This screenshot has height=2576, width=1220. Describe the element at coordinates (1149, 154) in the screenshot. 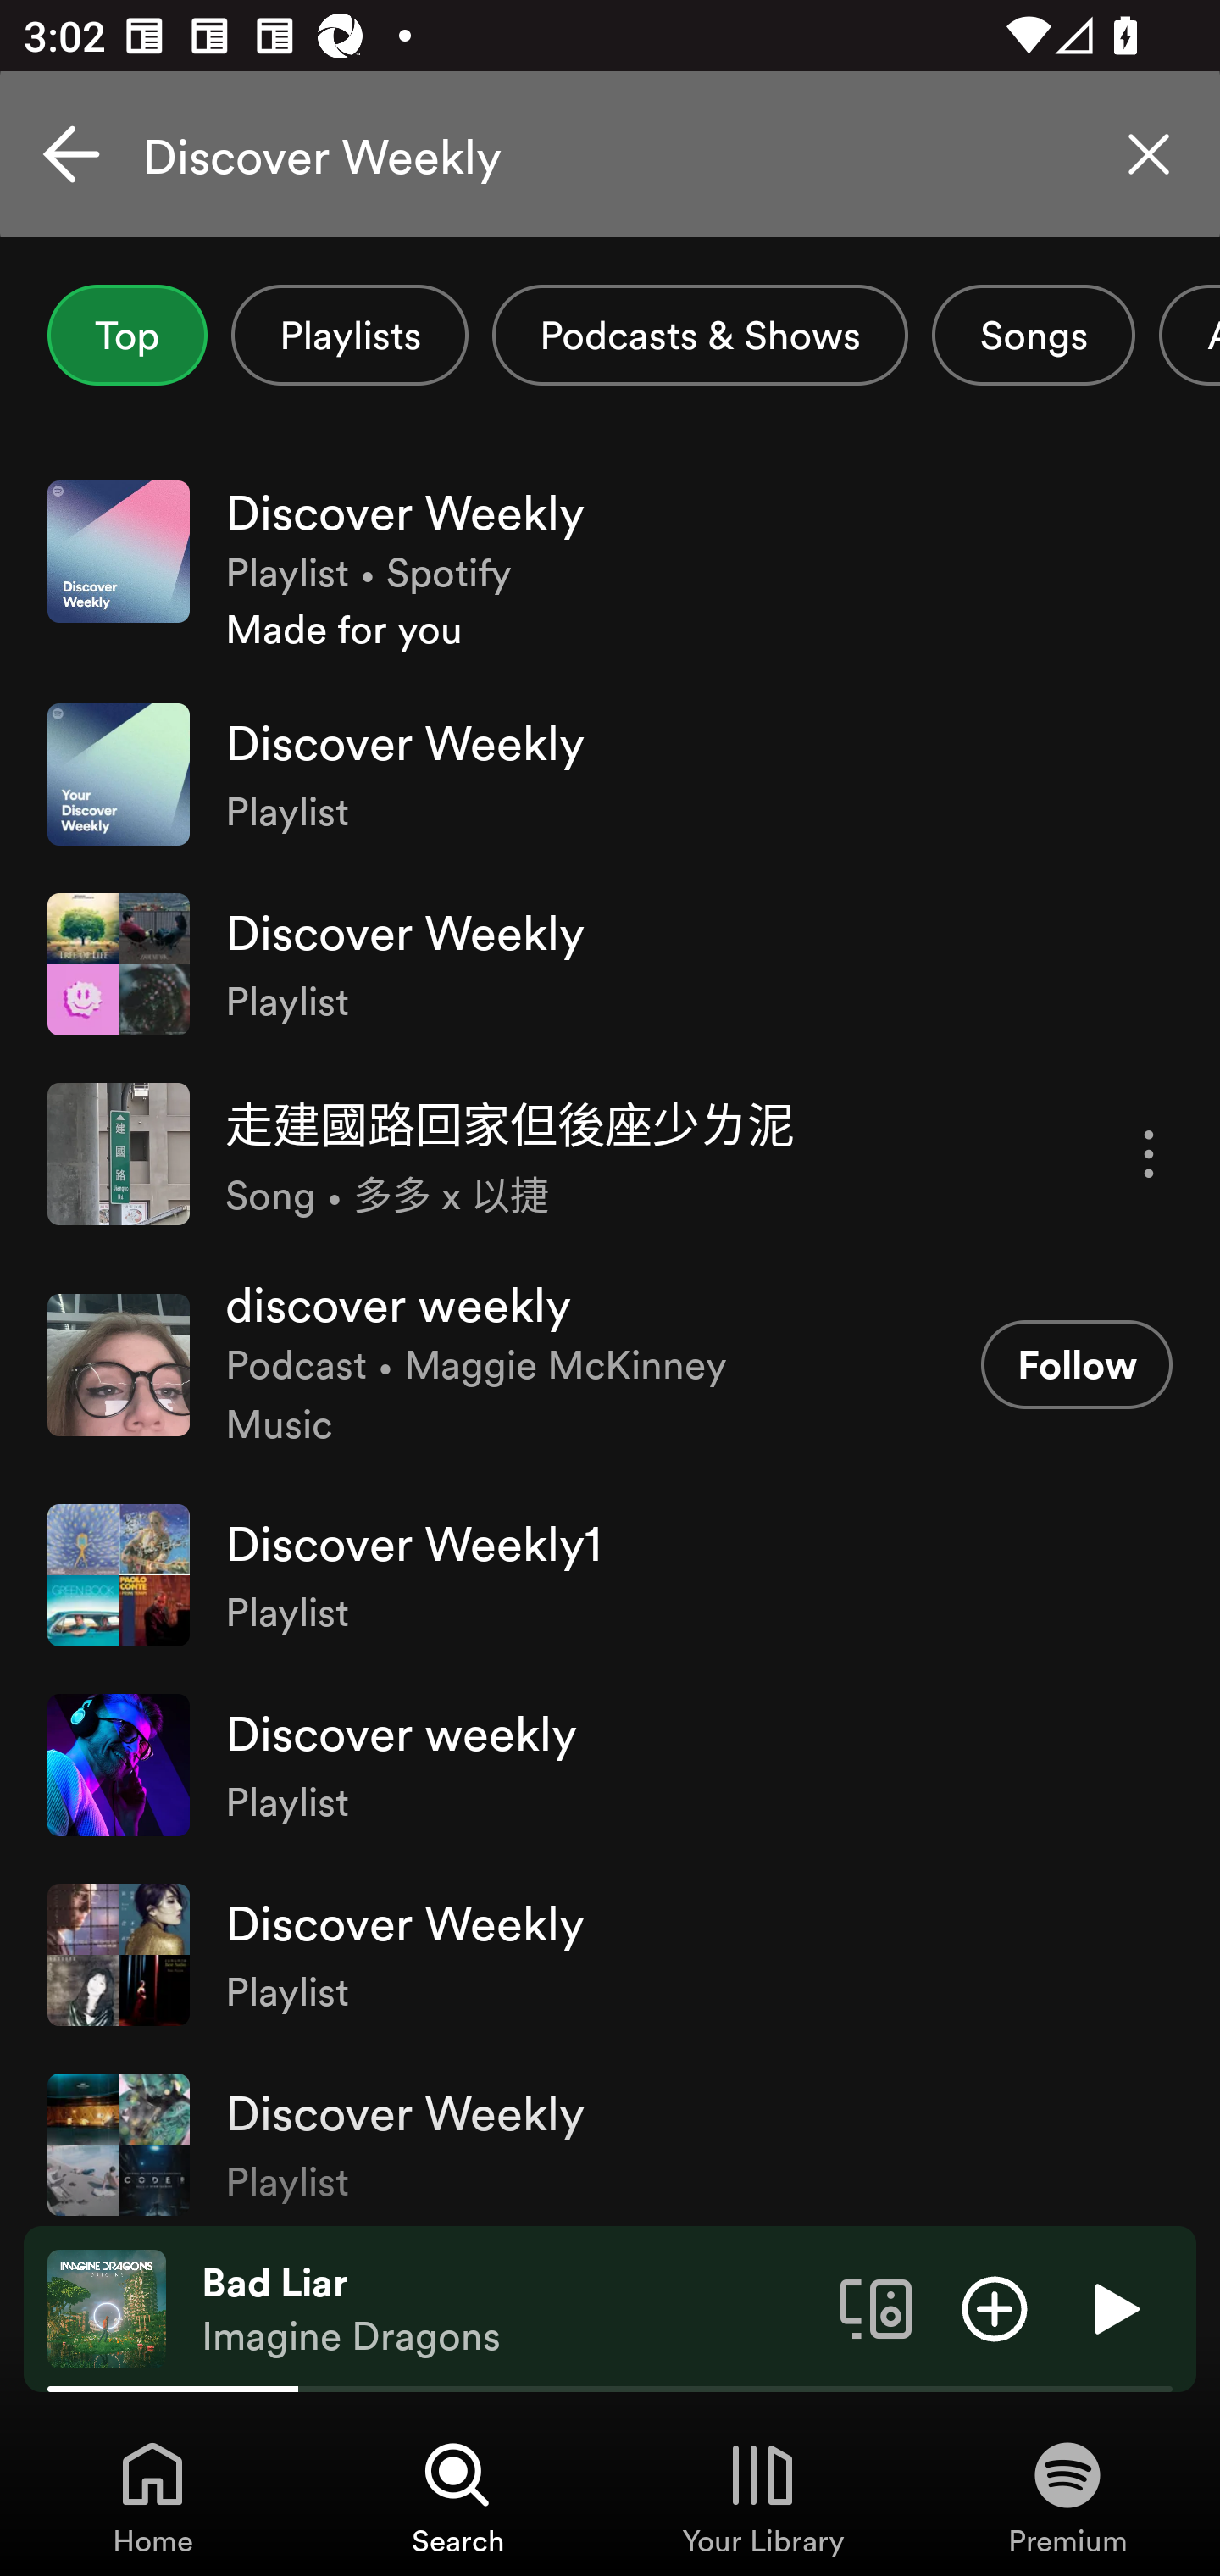

I see `Clear search query` at that location.